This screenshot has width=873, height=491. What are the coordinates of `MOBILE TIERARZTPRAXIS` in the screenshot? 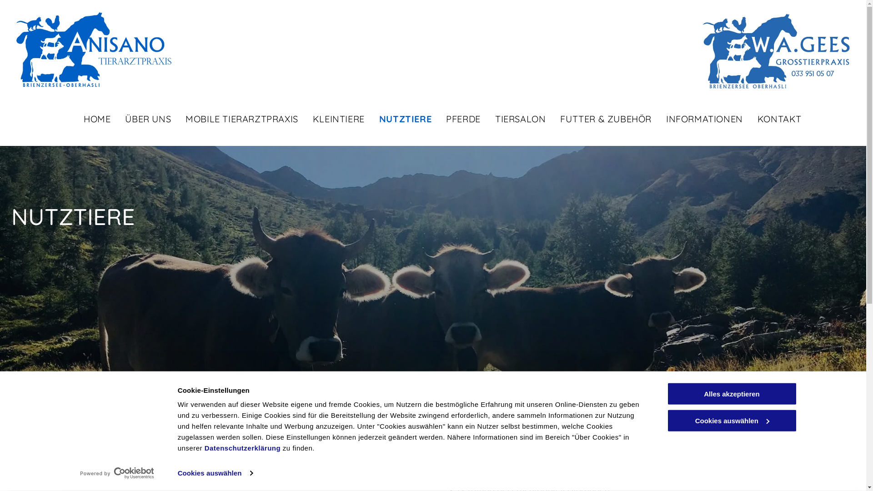 It's located at (235, 120).